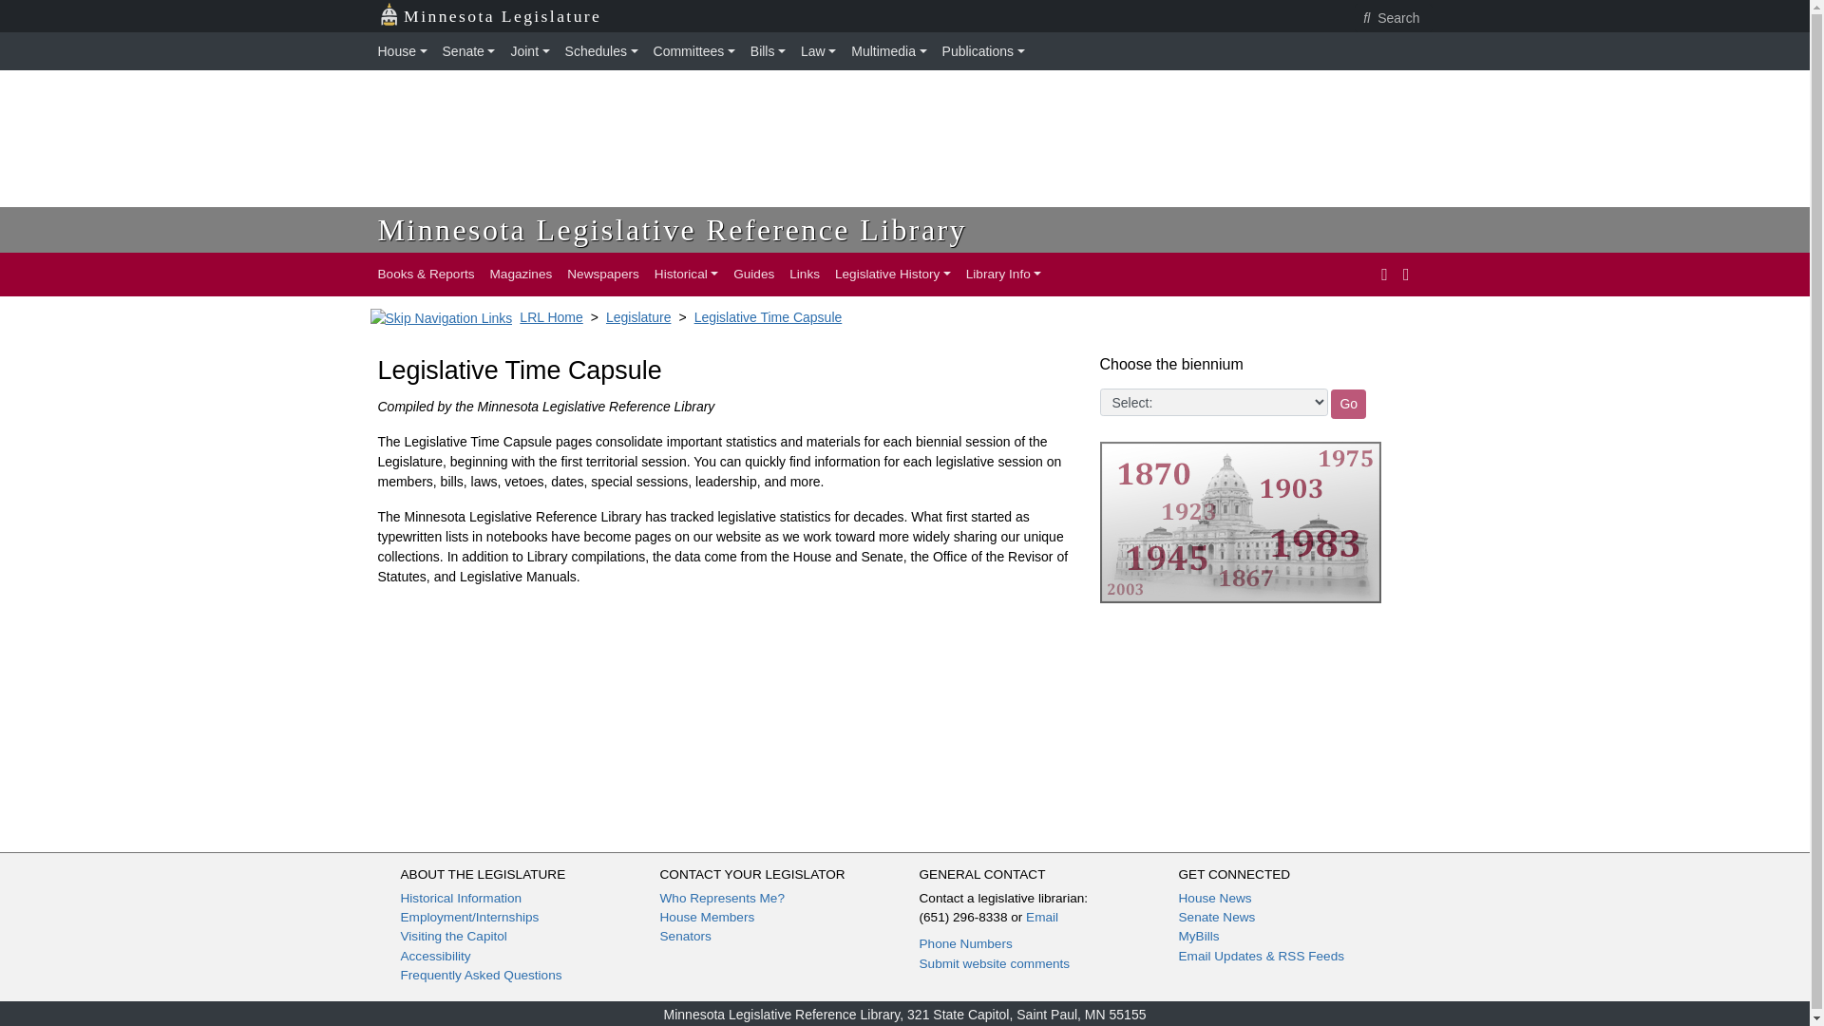 This screenshot has width=1824, height=1026. What do you see at coordinates (1393, 18) in the screenshot?
I see `Search` at bounding box center [1393, 18].